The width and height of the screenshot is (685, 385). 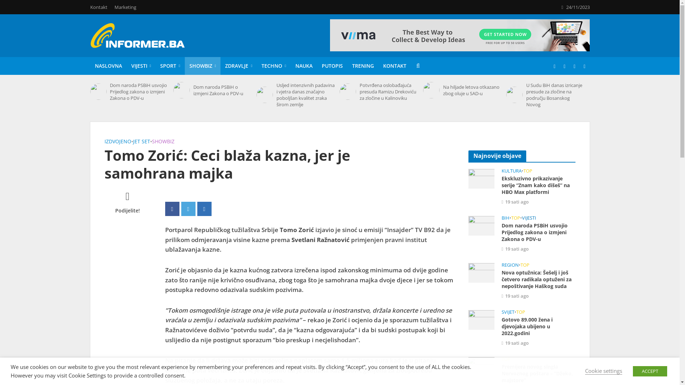 I want to click on NAUKA, so click(x=304, y=66).